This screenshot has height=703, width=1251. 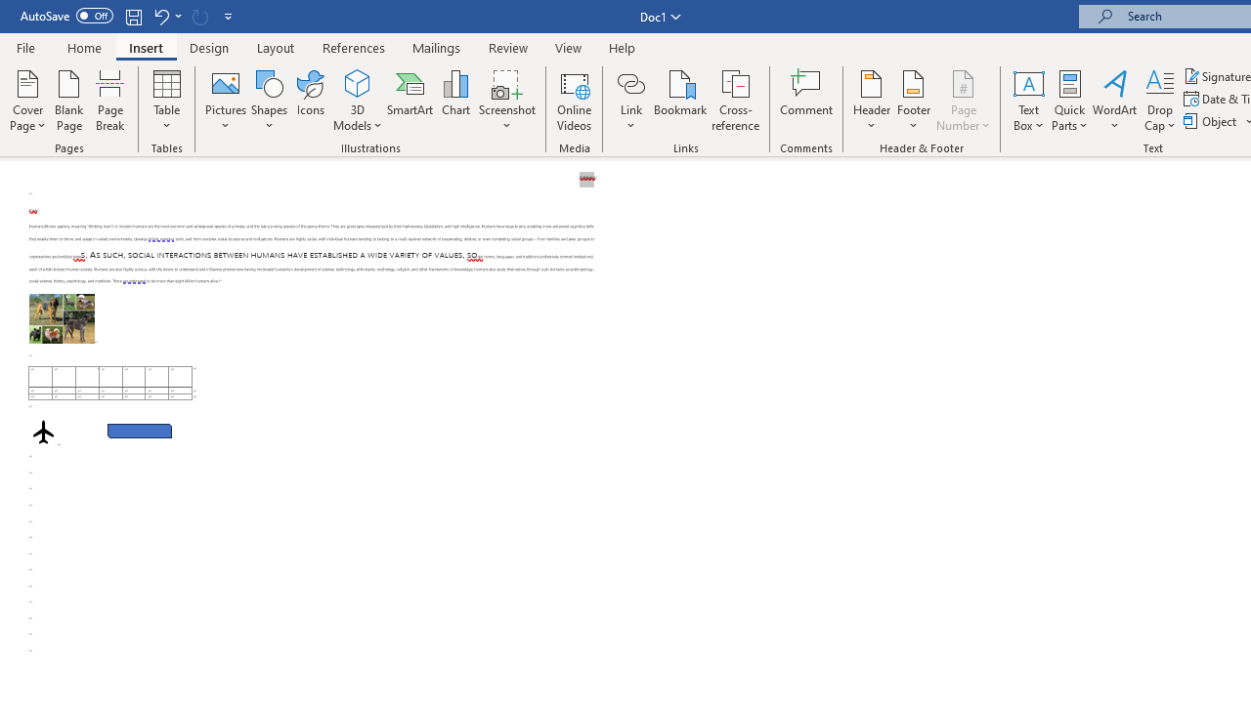 What do you see at coordinates (225, 100) in the screenshot?
I see `Pictures` at bounding box center [225, 100].